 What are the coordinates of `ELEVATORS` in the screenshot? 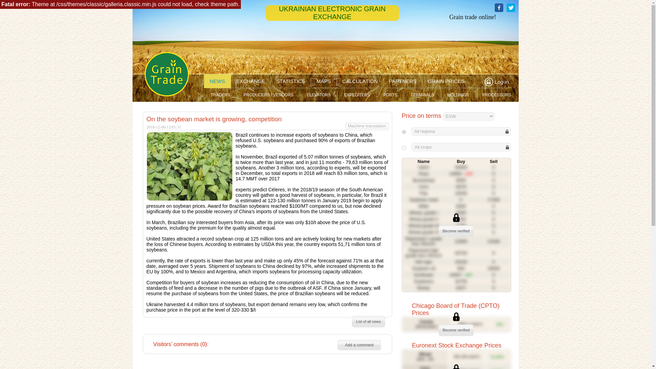 It's located at (318, 95).